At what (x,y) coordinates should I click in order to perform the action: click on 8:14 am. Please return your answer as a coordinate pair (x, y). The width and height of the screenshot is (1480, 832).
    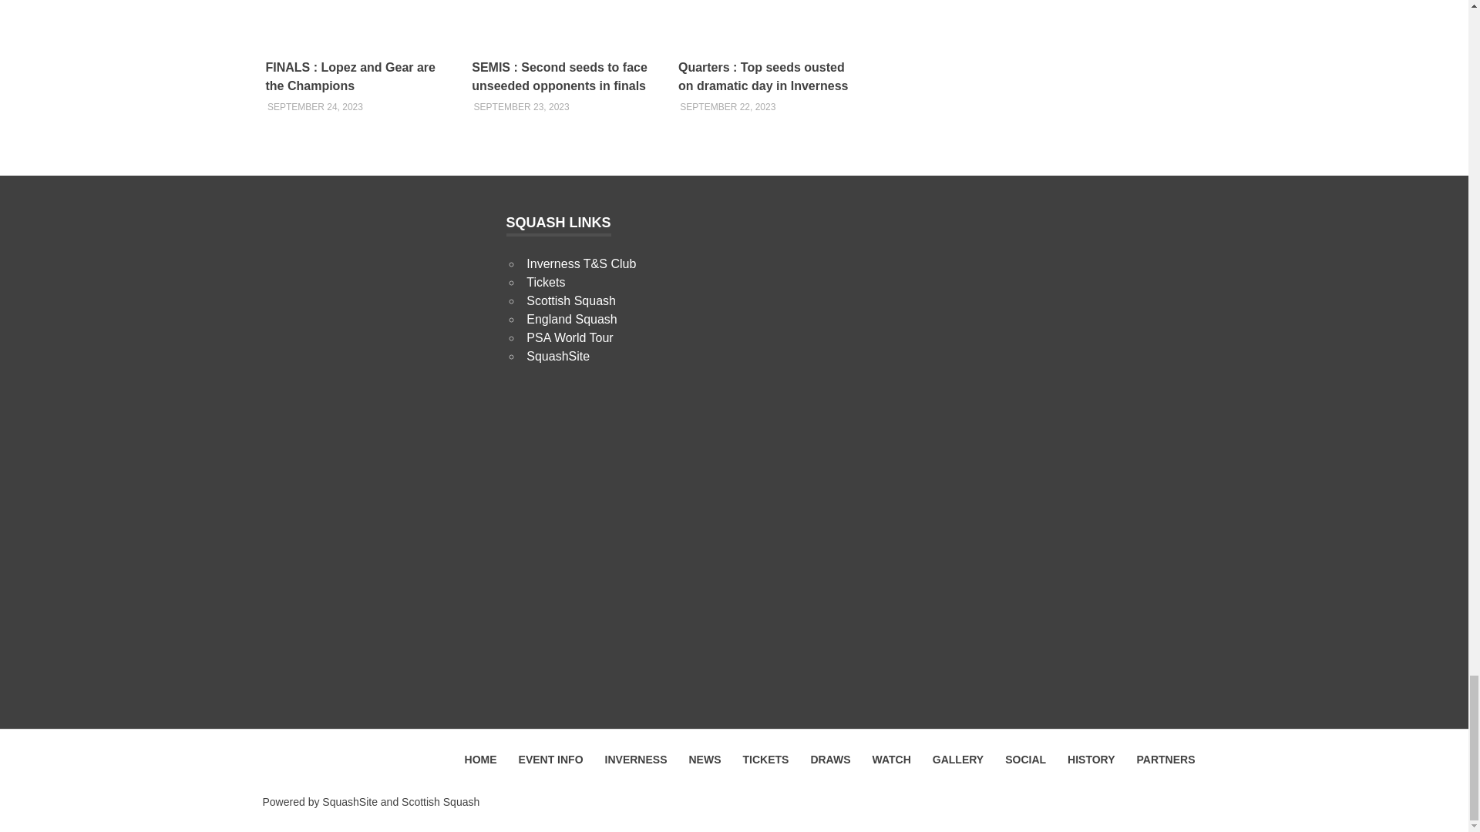
    Looking at the image, I should click on (728, 106).